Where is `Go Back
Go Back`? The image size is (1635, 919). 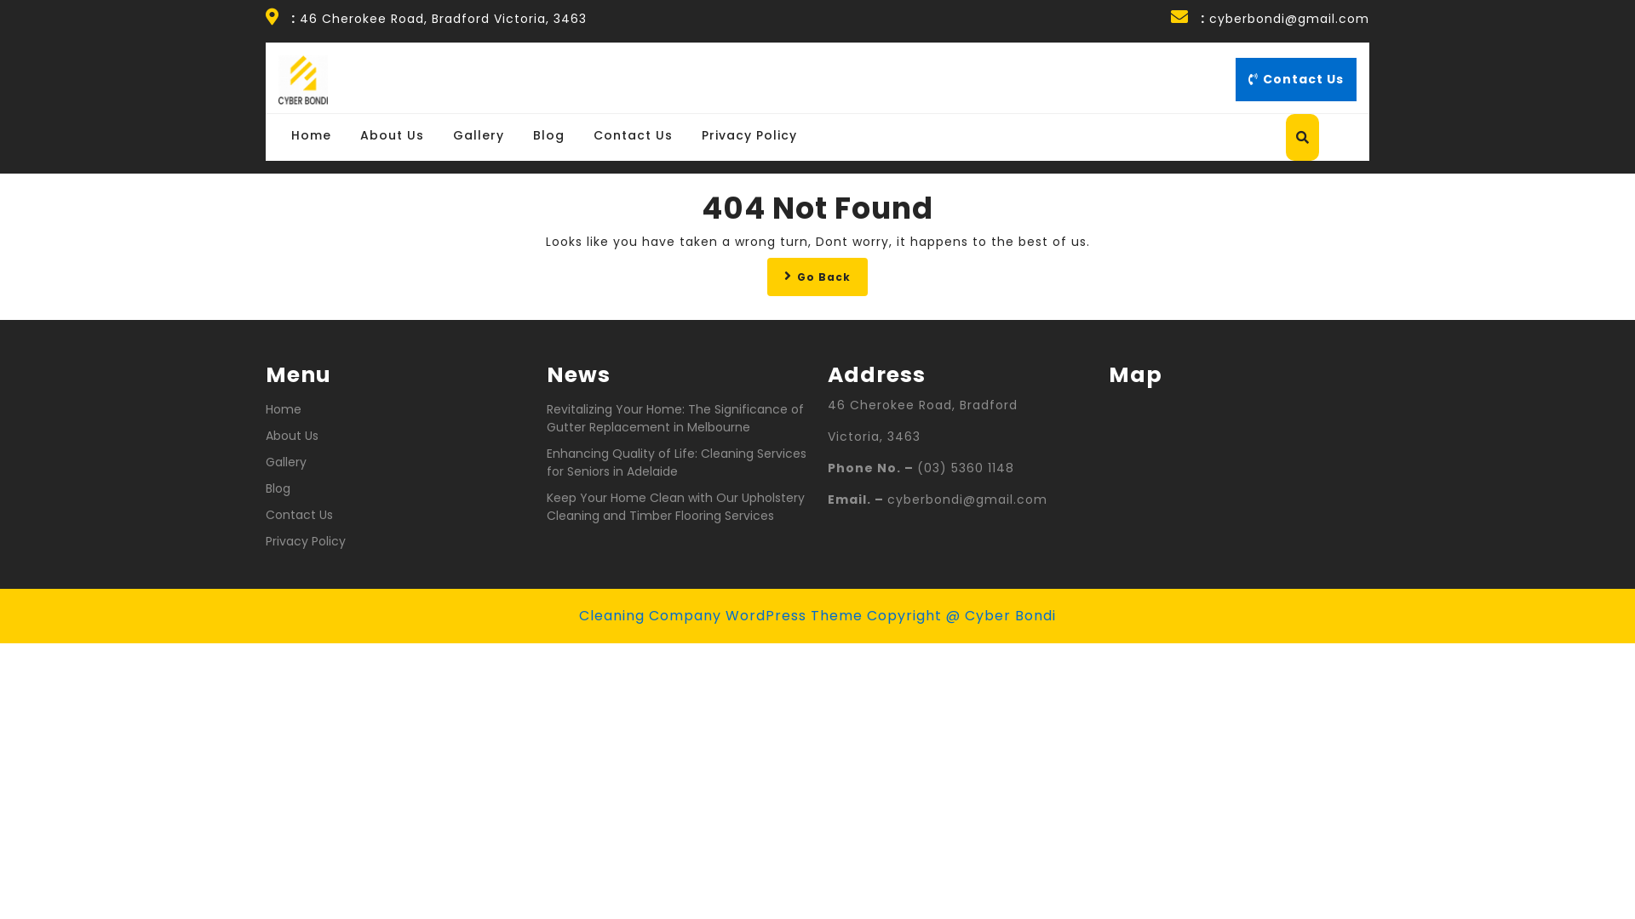 Go Back
Go Back is located at coordinates (817, 276).